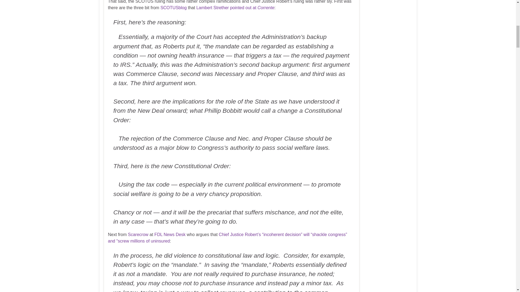 Image resolution: width=520 pixels, height=292 pixels. What do you see at coordinates (235, 8) in the screenshot?
I see `Lambert Strether pointed out at Corrente` at bounding box center [235, 8].